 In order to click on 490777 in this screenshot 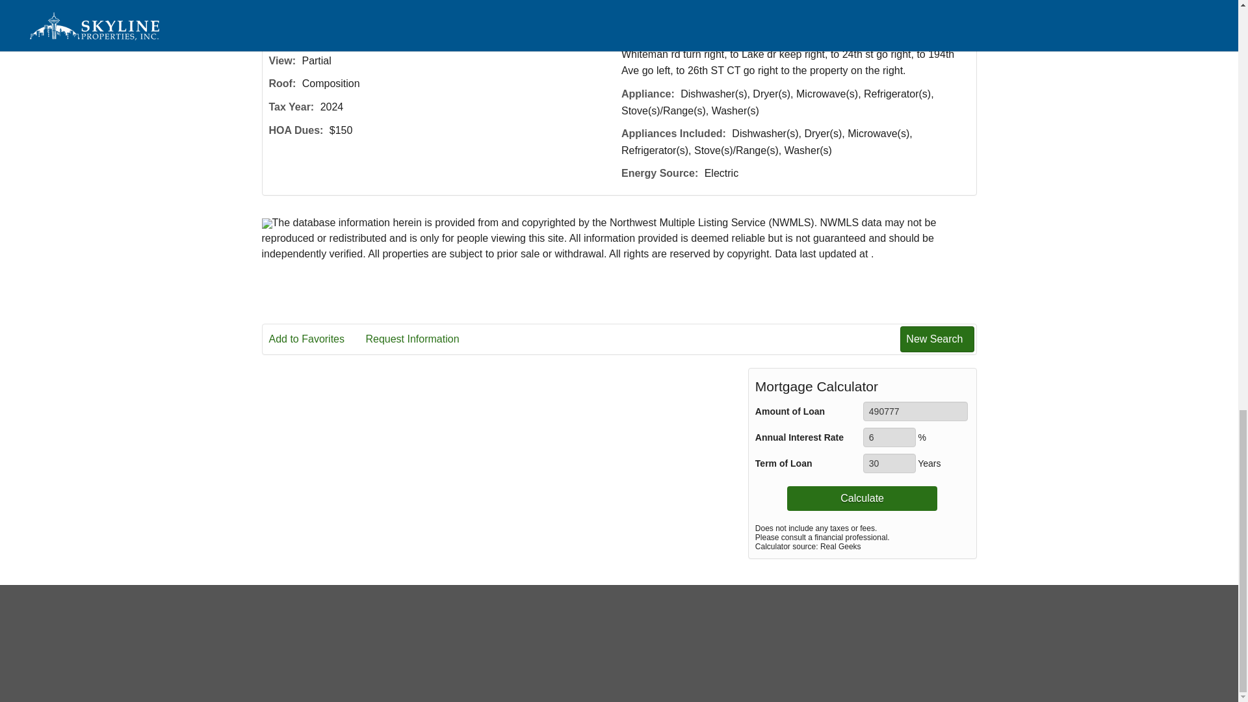, I will do `click(915, 411)`.